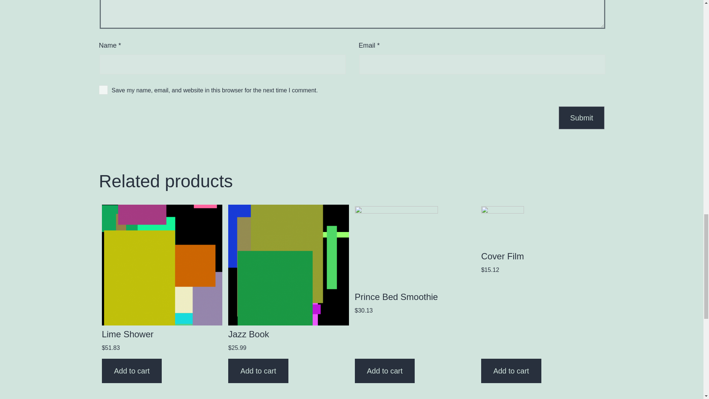 This screenshot has width=709, height=399. I want to click on Add to cart, so click(511, 371).